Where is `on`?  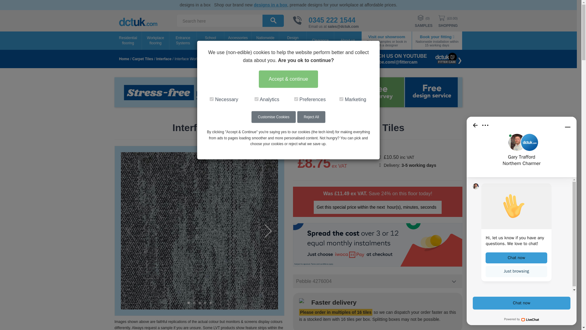 on is located at coordinates (212, 99).